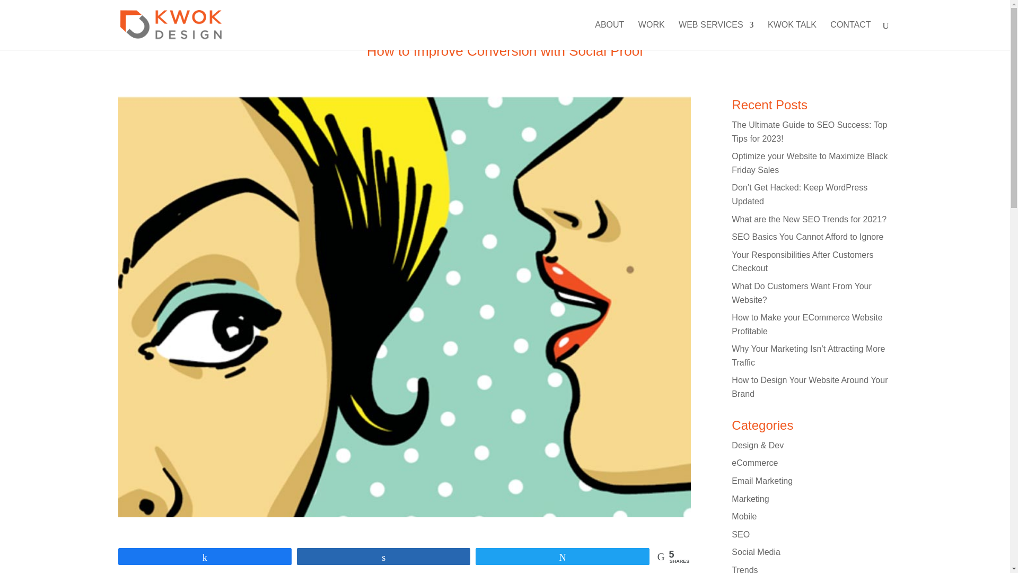 The image size is (1018, 573). What do you see at coordinates (756, 552) in the screenshot?
I see `Social Media` at bounding box center [756, 552].